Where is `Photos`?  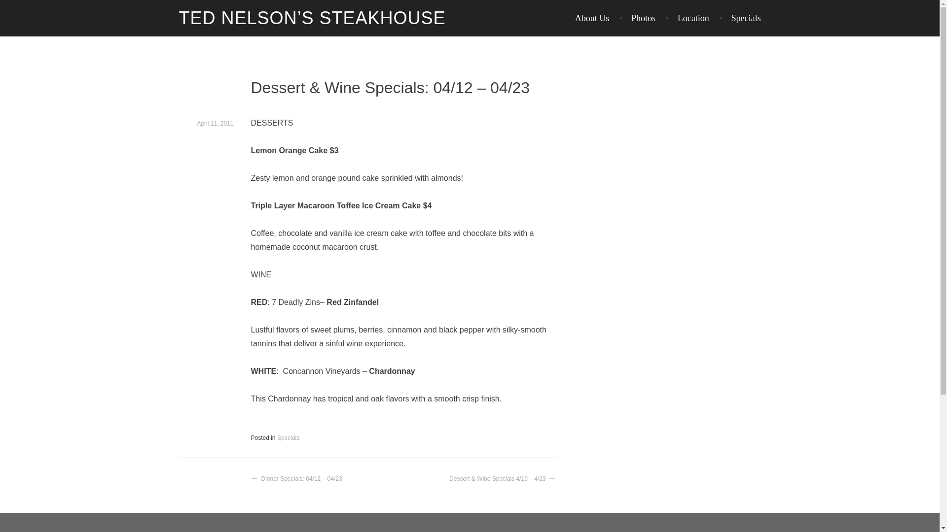 Photos is located at coordinates (637, 18).